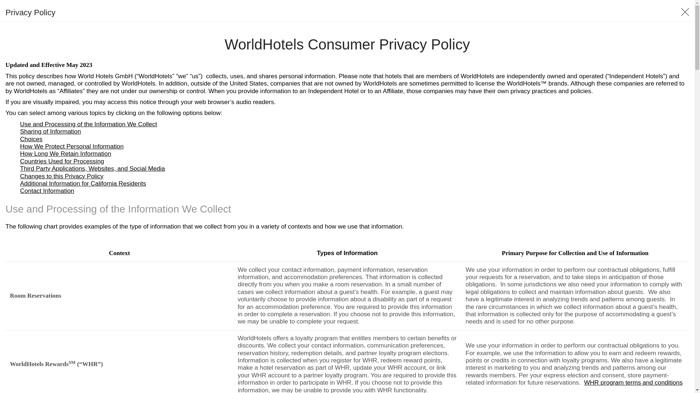 Image resolution: width=700 pixels, height=393 pixels. I want to click on Sharing of Information, so click(50, 132).